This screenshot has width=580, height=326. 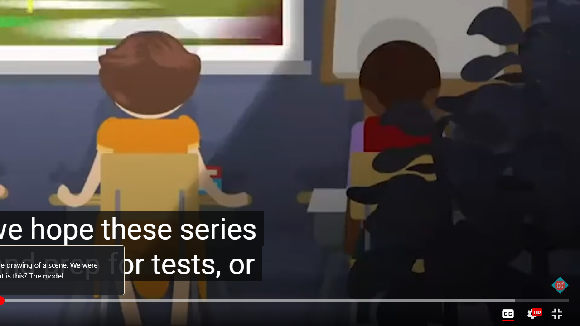 I want to click on Channel watermark, so click(x=560, y=285).